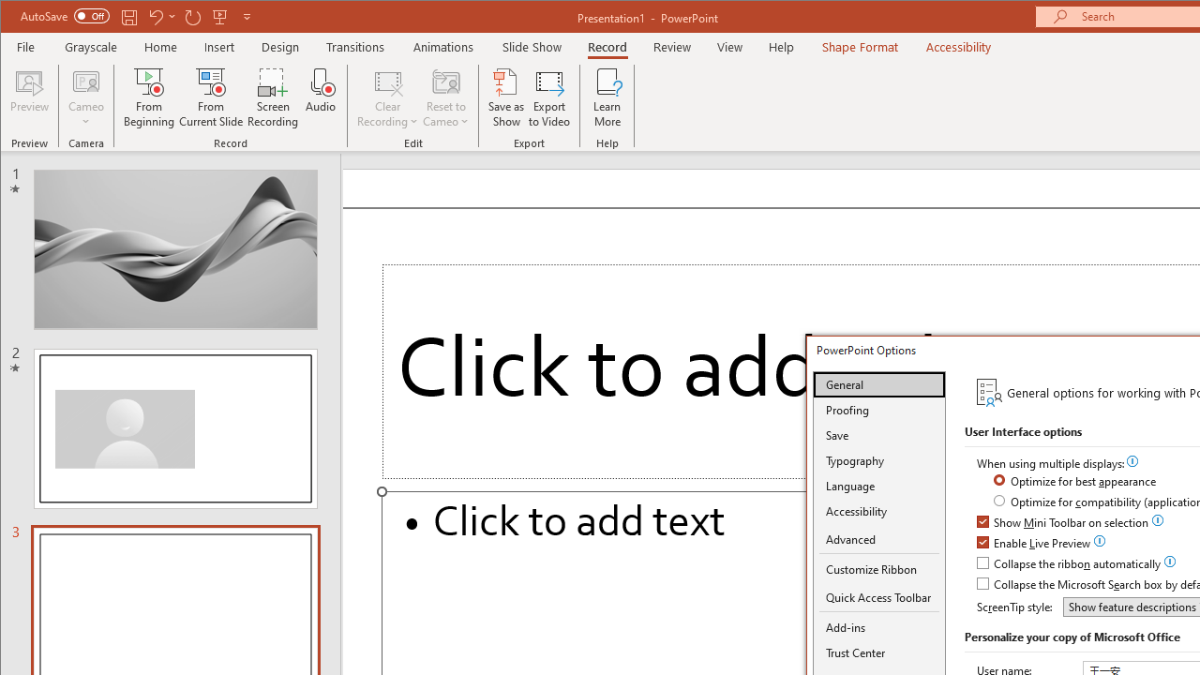  What do you see at coordinates (879, 652) in the screenshot?
I see `Trust Center` at bounding box center [879, 652].